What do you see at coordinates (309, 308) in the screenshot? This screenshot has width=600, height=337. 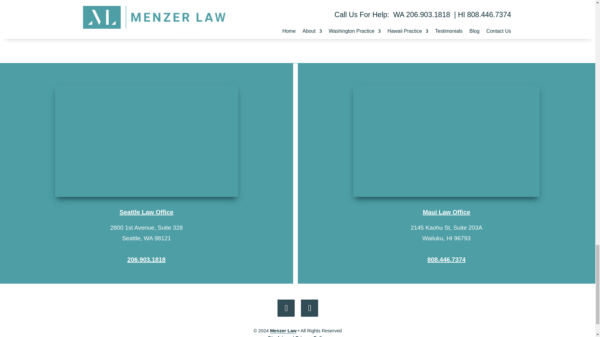 I see `Follow on LinkedIn` at bounding box center [309, 308].